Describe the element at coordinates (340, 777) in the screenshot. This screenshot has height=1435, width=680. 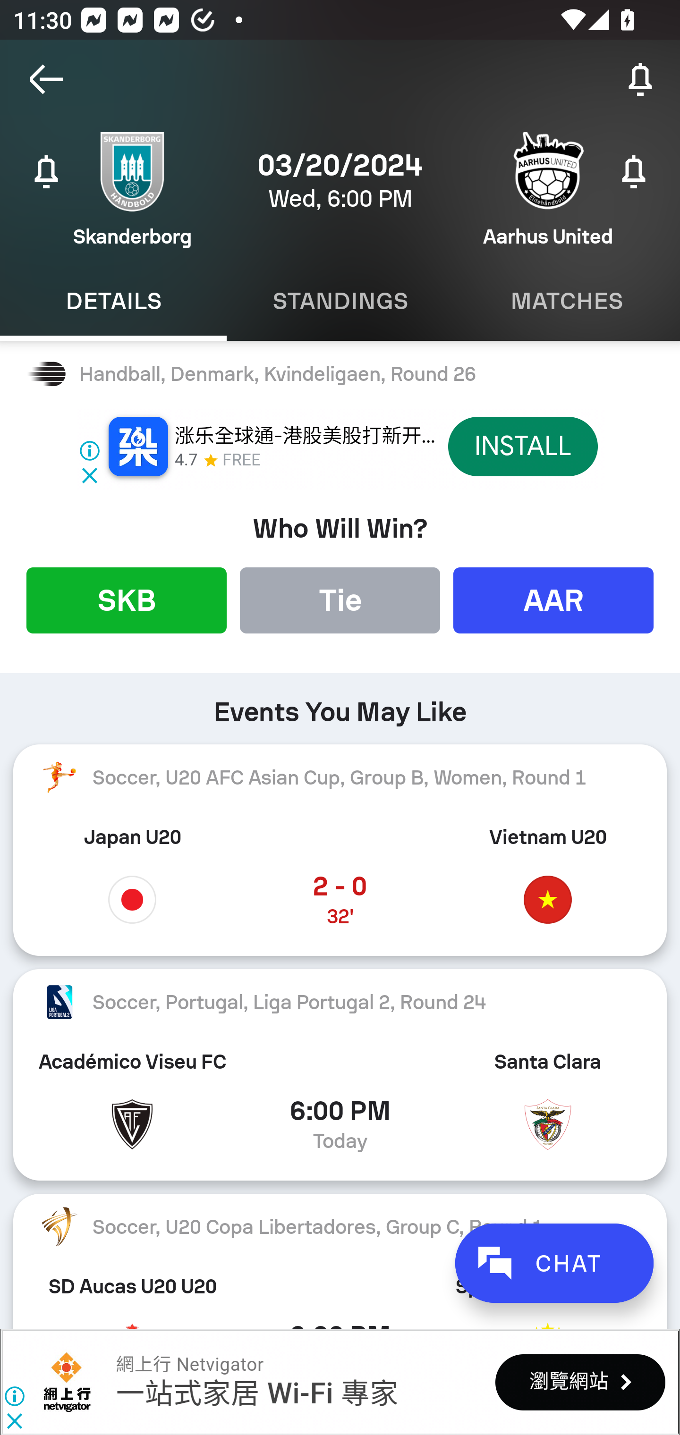
I see `Soccer, U20 AFC Asian Cup, Group B, Women, Round 1` at that location.